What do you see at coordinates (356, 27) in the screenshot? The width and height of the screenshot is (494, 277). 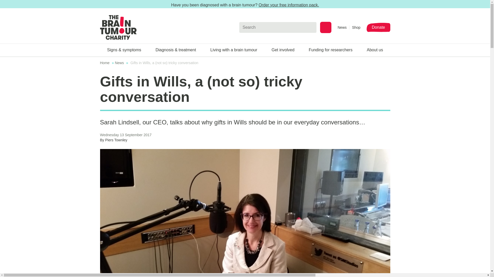 I see `Shop` at bounding box center [356, 27].